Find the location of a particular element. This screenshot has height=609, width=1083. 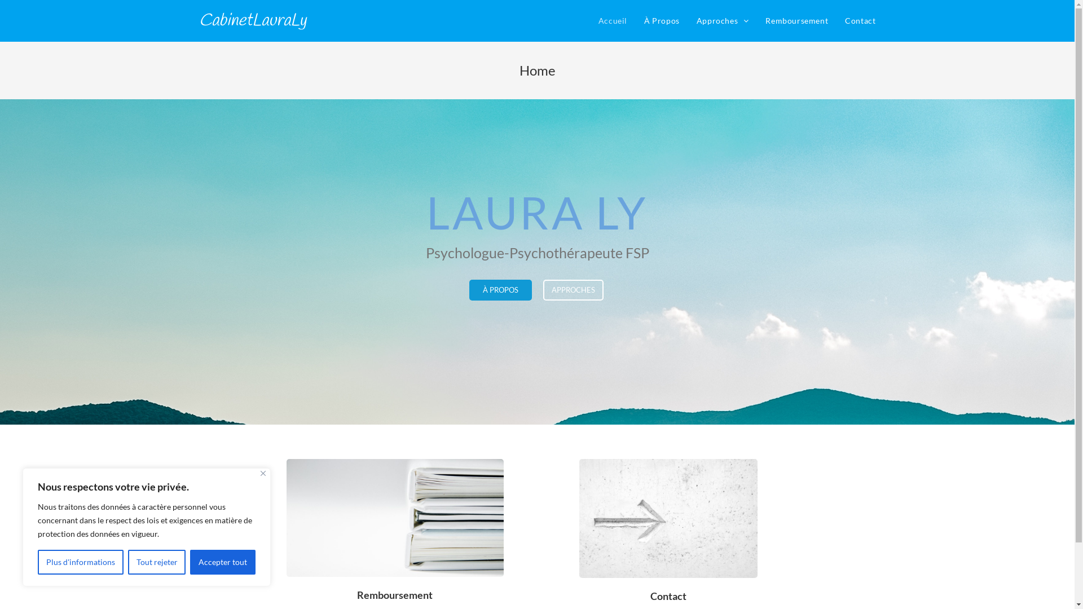

CabinetLauraLy is located at coordinates (252, 21).